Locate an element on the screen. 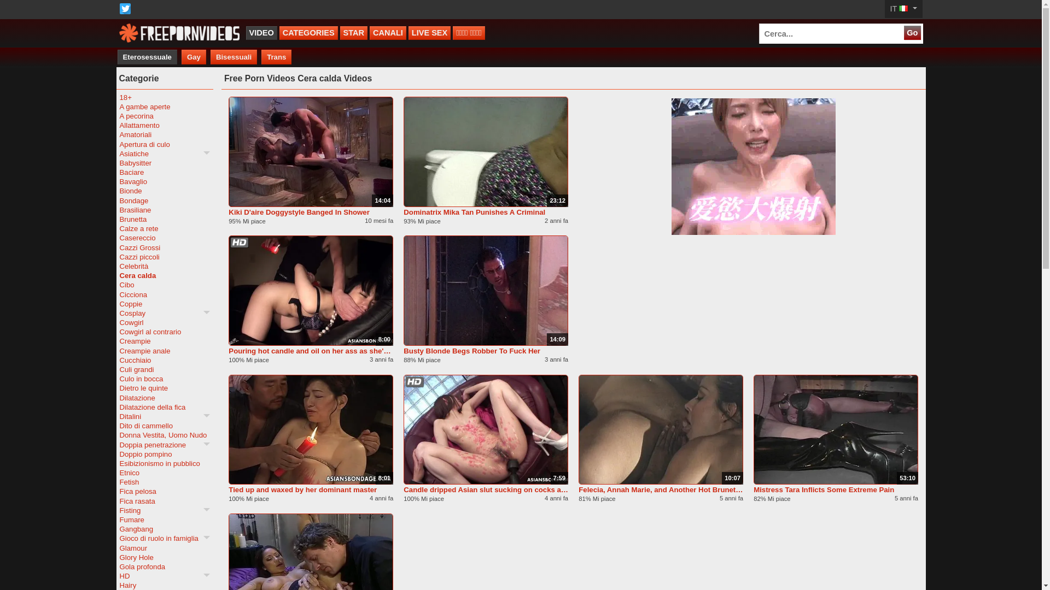  Brasiliane is located at coordinates (165, 210).